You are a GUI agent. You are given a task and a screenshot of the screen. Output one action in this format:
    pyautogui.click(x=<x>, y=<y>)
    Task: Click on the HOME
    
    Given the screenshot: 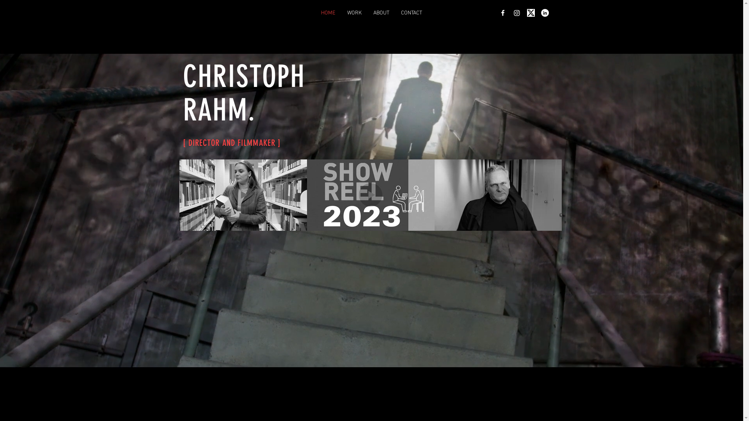 What is the action you would take?
    pyautogui.click(x=328, y=13)
    